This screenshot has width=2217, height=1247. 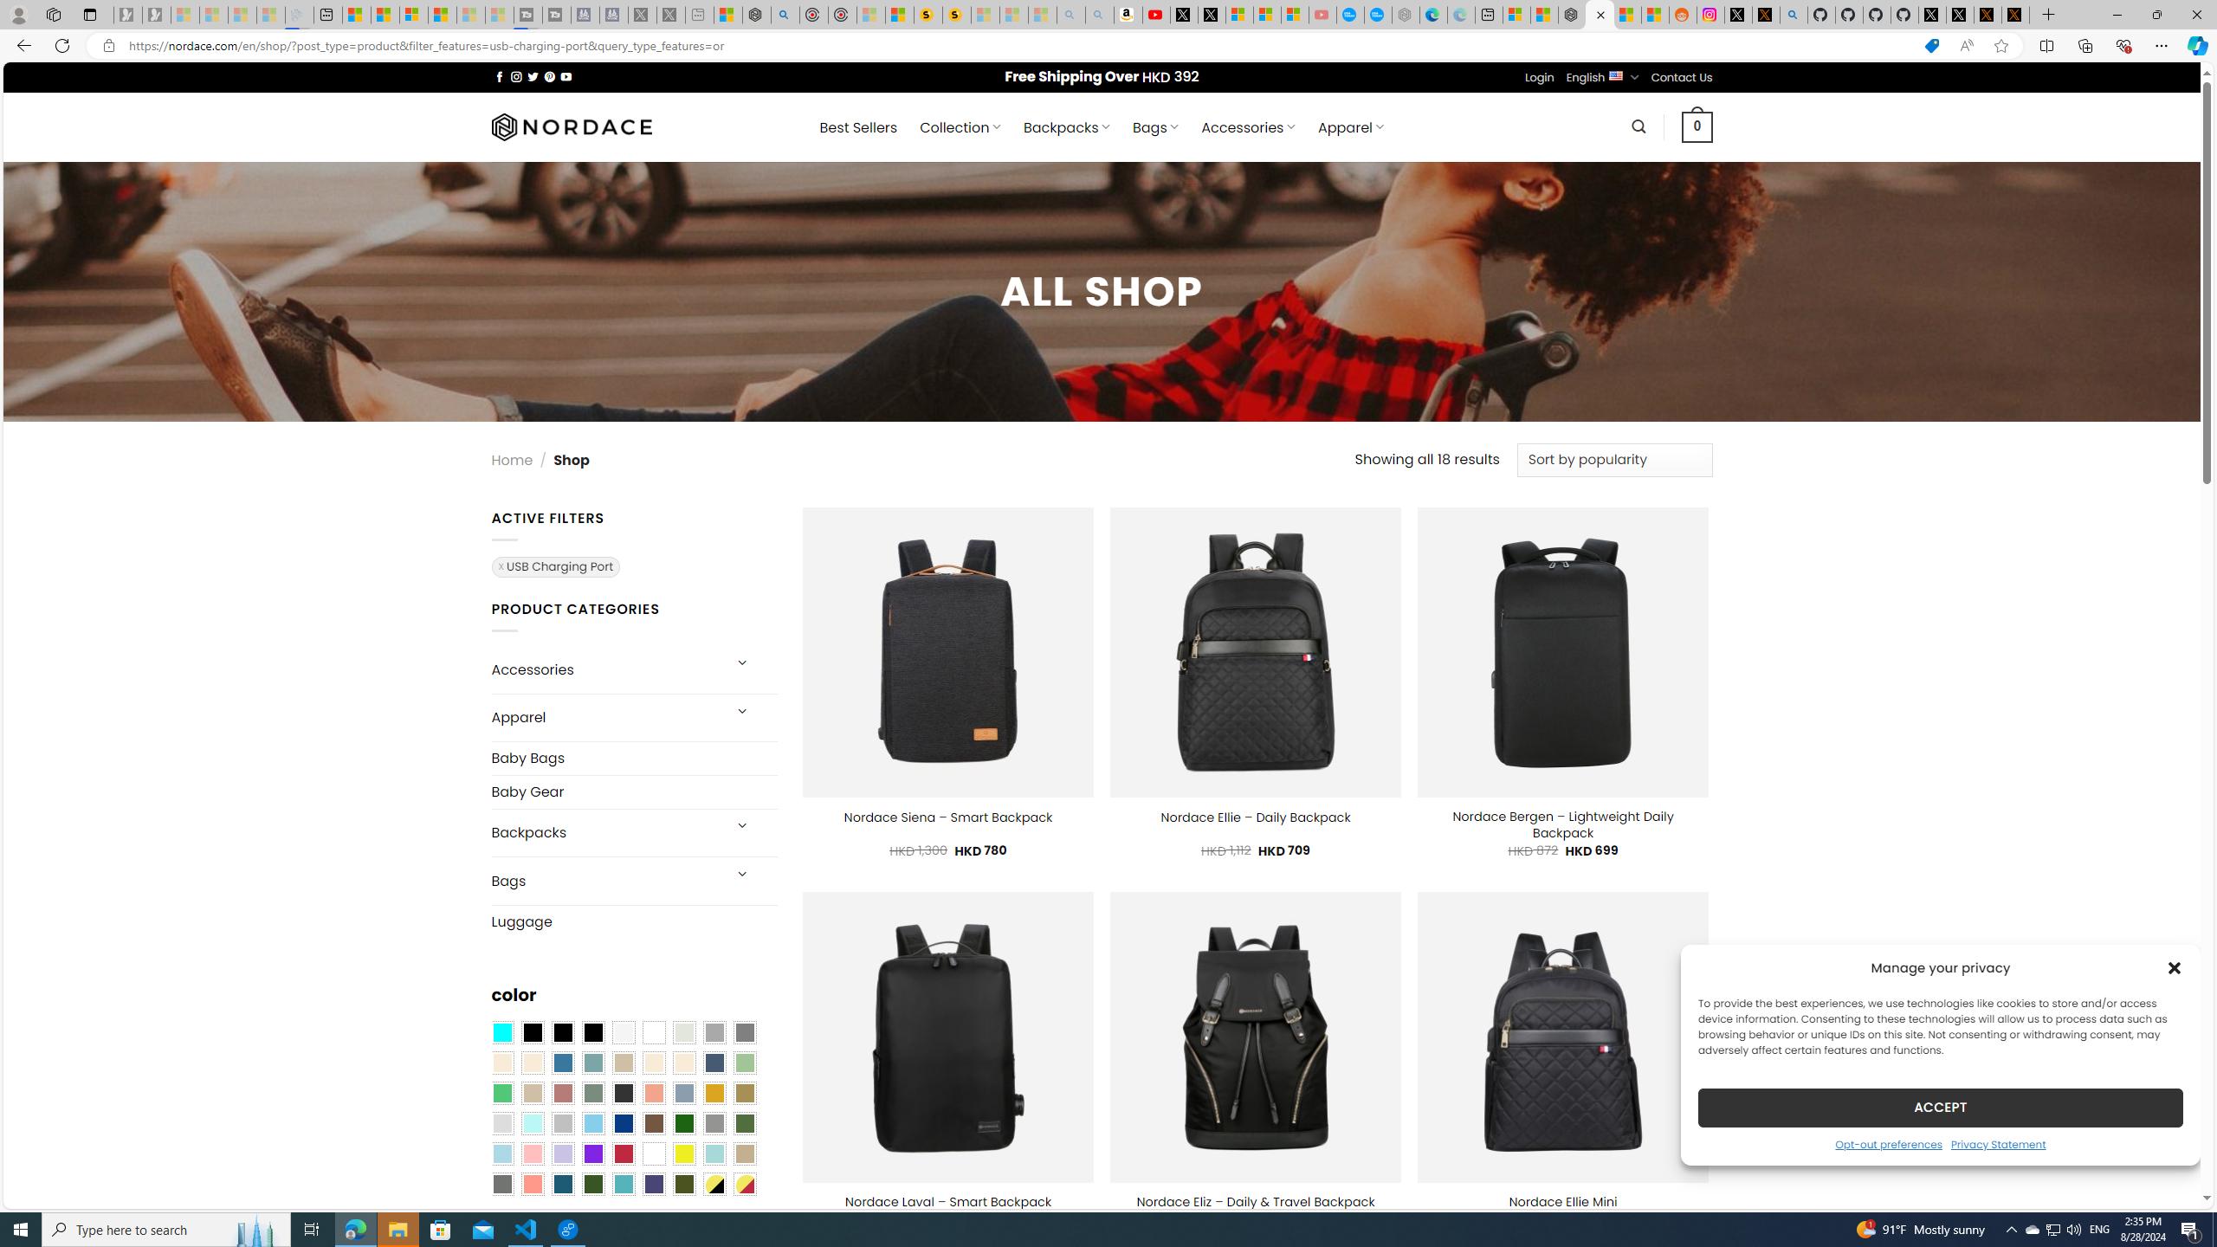 I want to click on Brownie, so click(x=623, y=1063).